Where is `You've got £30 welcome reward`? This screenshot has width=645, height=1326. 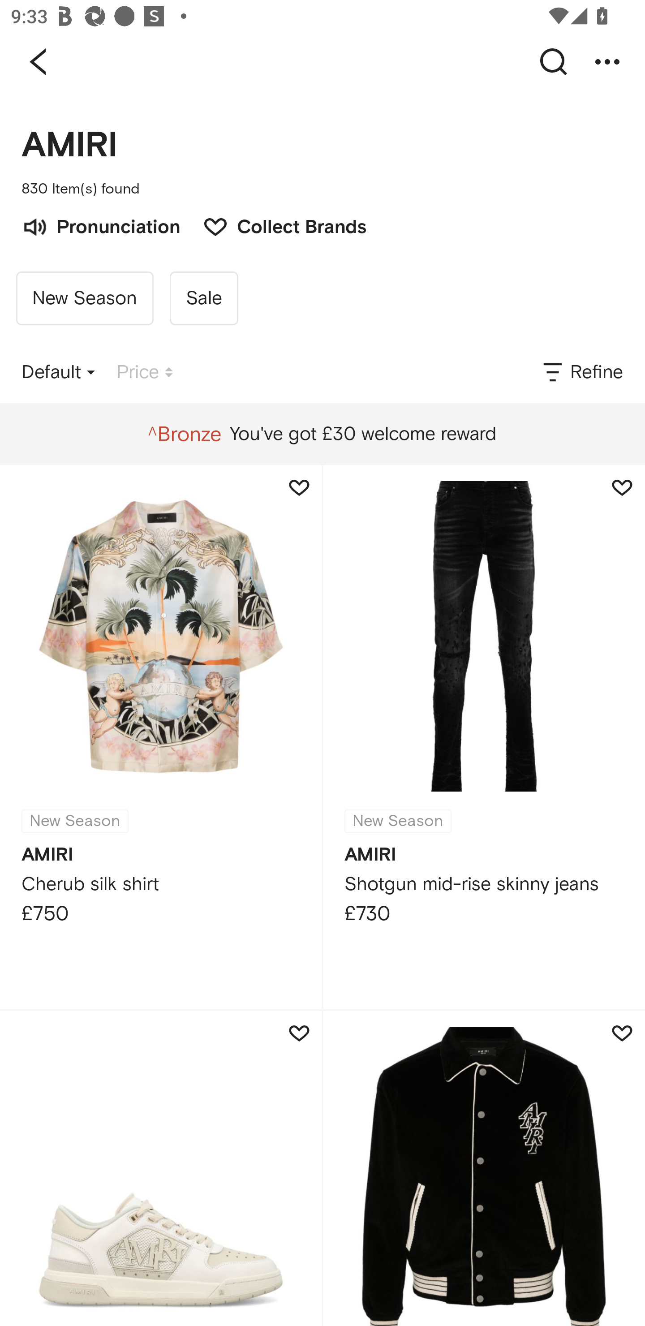 You've got £30 welcome reward is located at coordinates (322, 434).